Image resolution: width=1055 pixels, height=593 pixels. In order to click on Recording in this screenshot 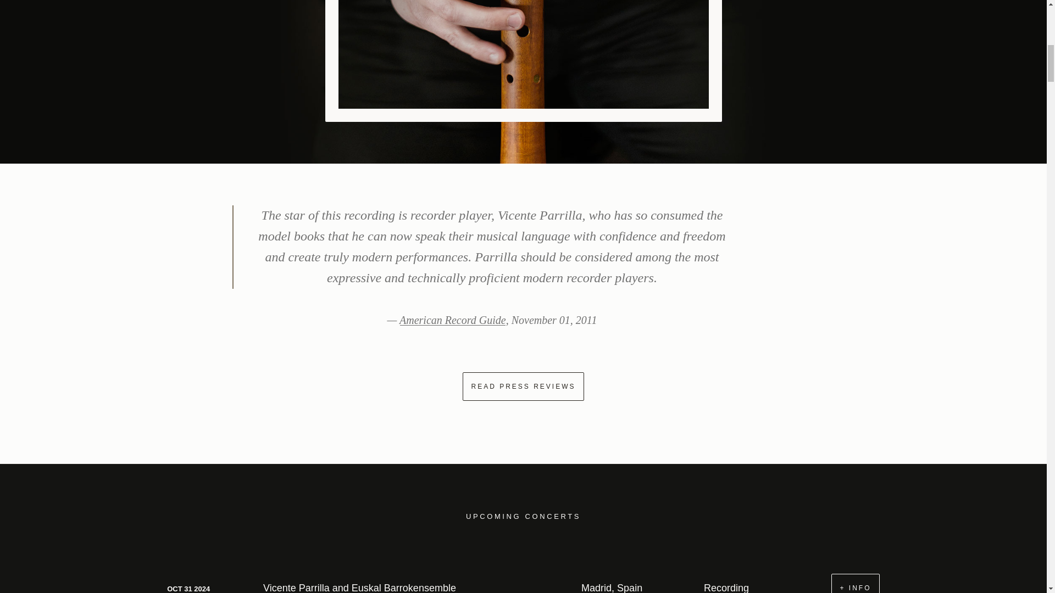, I will do `click(726, 588)`.